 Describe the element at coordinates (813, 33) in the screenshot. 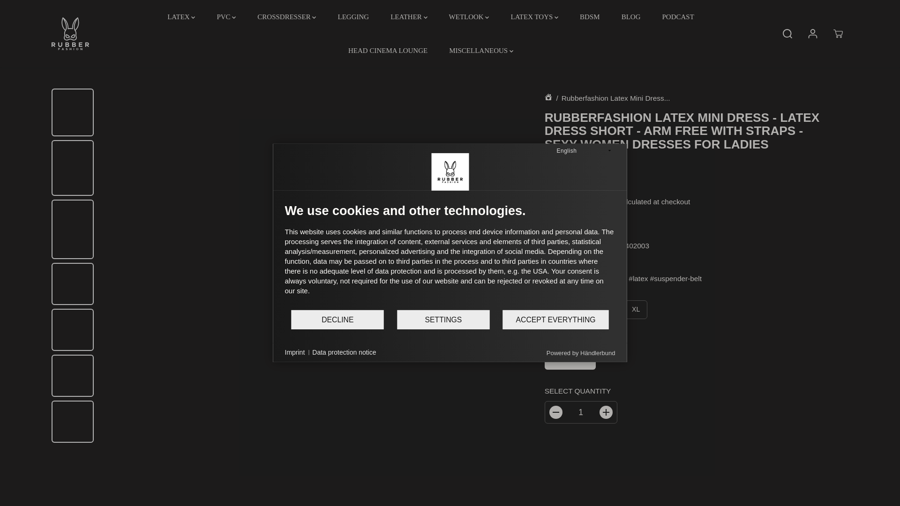

I see `Log in` at that location.